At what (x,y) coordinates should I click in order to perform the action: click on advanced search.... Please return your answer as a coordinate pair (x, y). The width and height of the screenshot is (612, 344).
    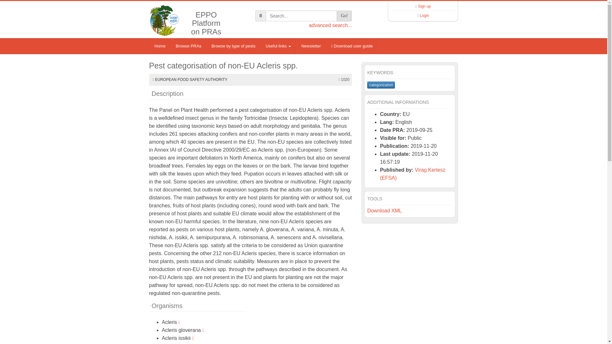
    Looking at the image, I should click on (330, 25).